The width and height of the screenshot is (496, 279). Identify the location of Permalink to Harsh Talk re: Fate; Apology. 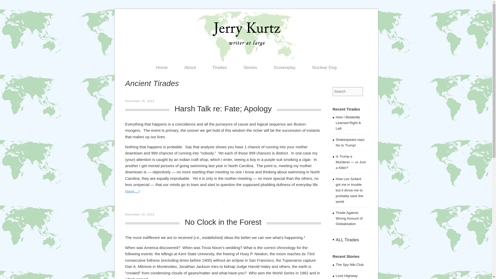
(223, 109).